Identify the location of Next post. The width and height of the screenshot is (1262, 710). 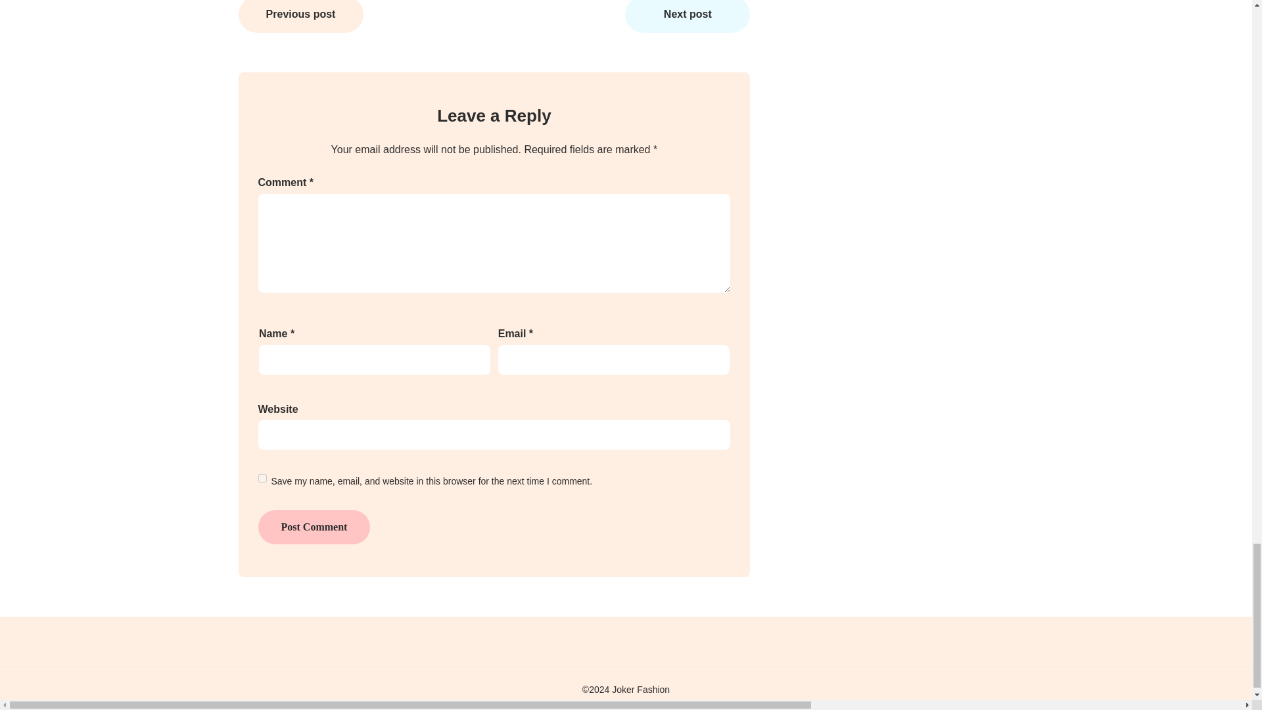
(687, 16).